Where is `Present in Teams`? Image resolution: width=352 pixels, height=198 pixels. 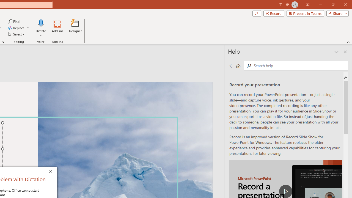 Present in Teams is located at coordinates (305, 13).